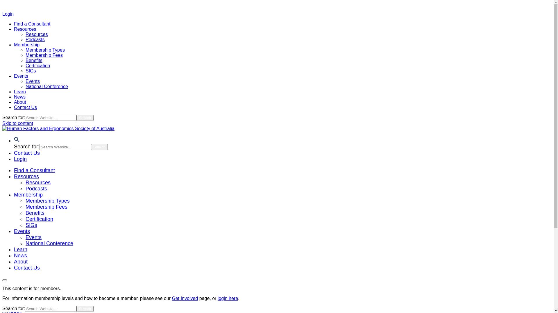  I want to click on Learn, so click(21, 250).